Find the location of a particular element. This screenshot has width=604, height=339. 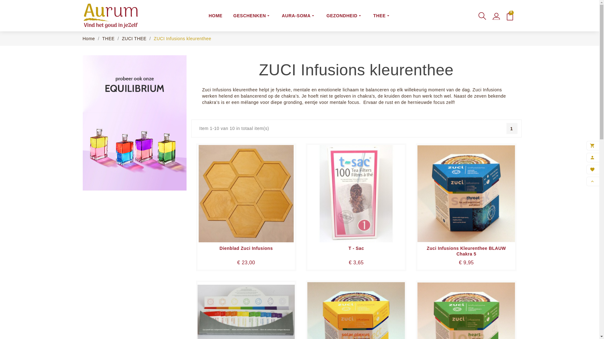

ZUCI Infusions kleurenthee is located at coordinates (182, 39).